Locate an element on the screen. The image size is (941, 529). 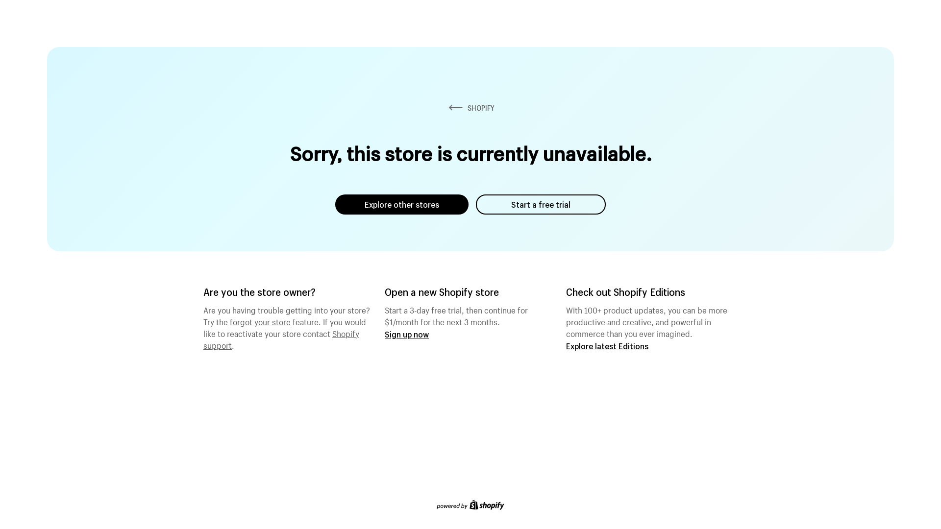
forgot your store is located at coordinates (260, 321).